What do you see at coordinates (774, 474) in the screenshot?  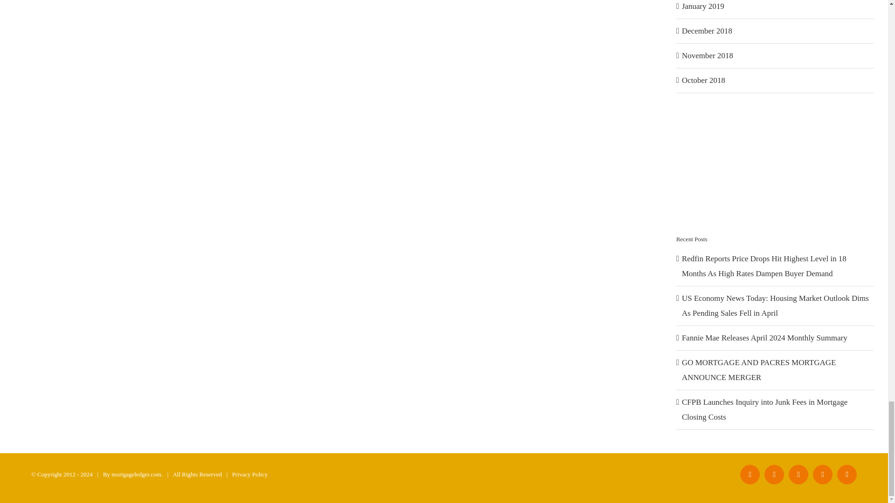 I see `Twitter` at bounding box center [774, 474].